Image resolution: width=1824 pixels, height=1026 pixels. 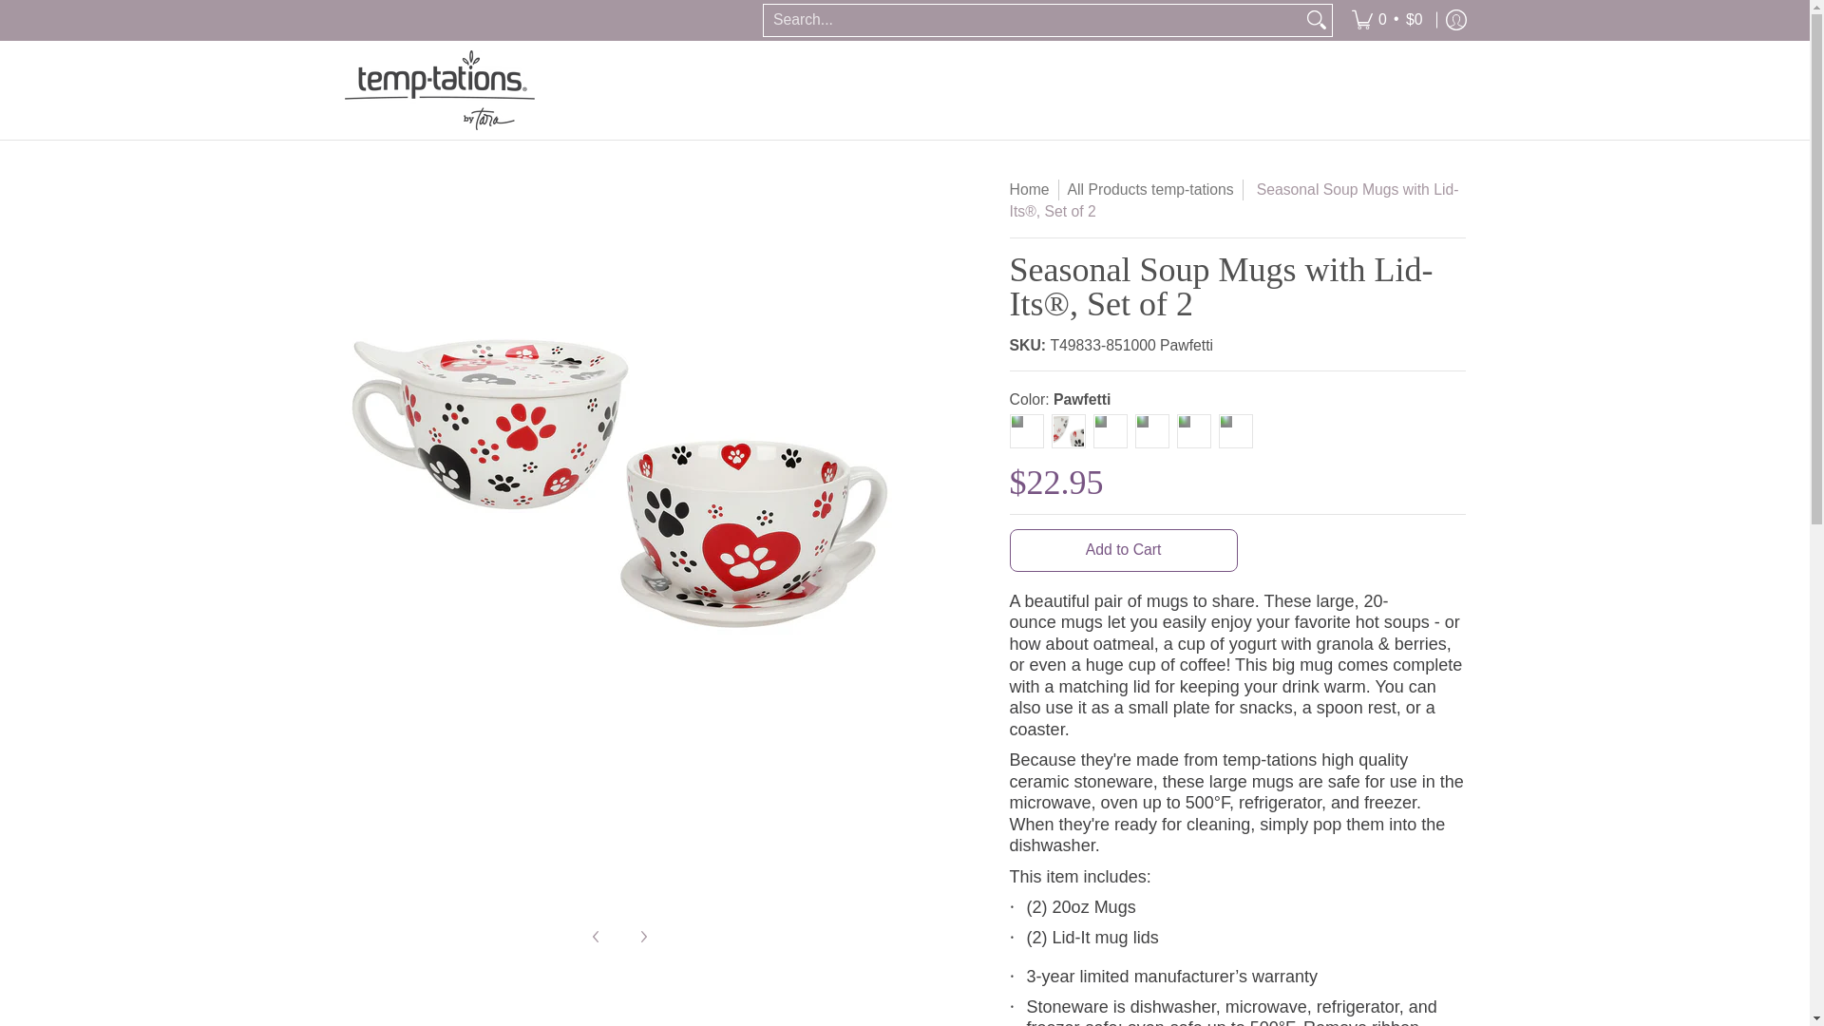 I want to click on Shamrock, so click(x=1151, y=431).